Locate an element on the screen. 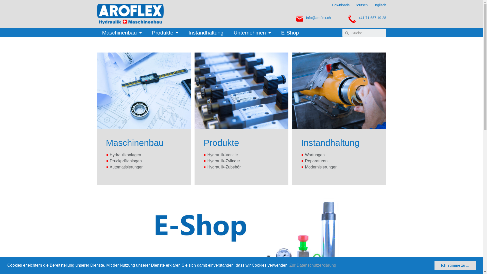  Produkte is located at coordinates (165, 33).